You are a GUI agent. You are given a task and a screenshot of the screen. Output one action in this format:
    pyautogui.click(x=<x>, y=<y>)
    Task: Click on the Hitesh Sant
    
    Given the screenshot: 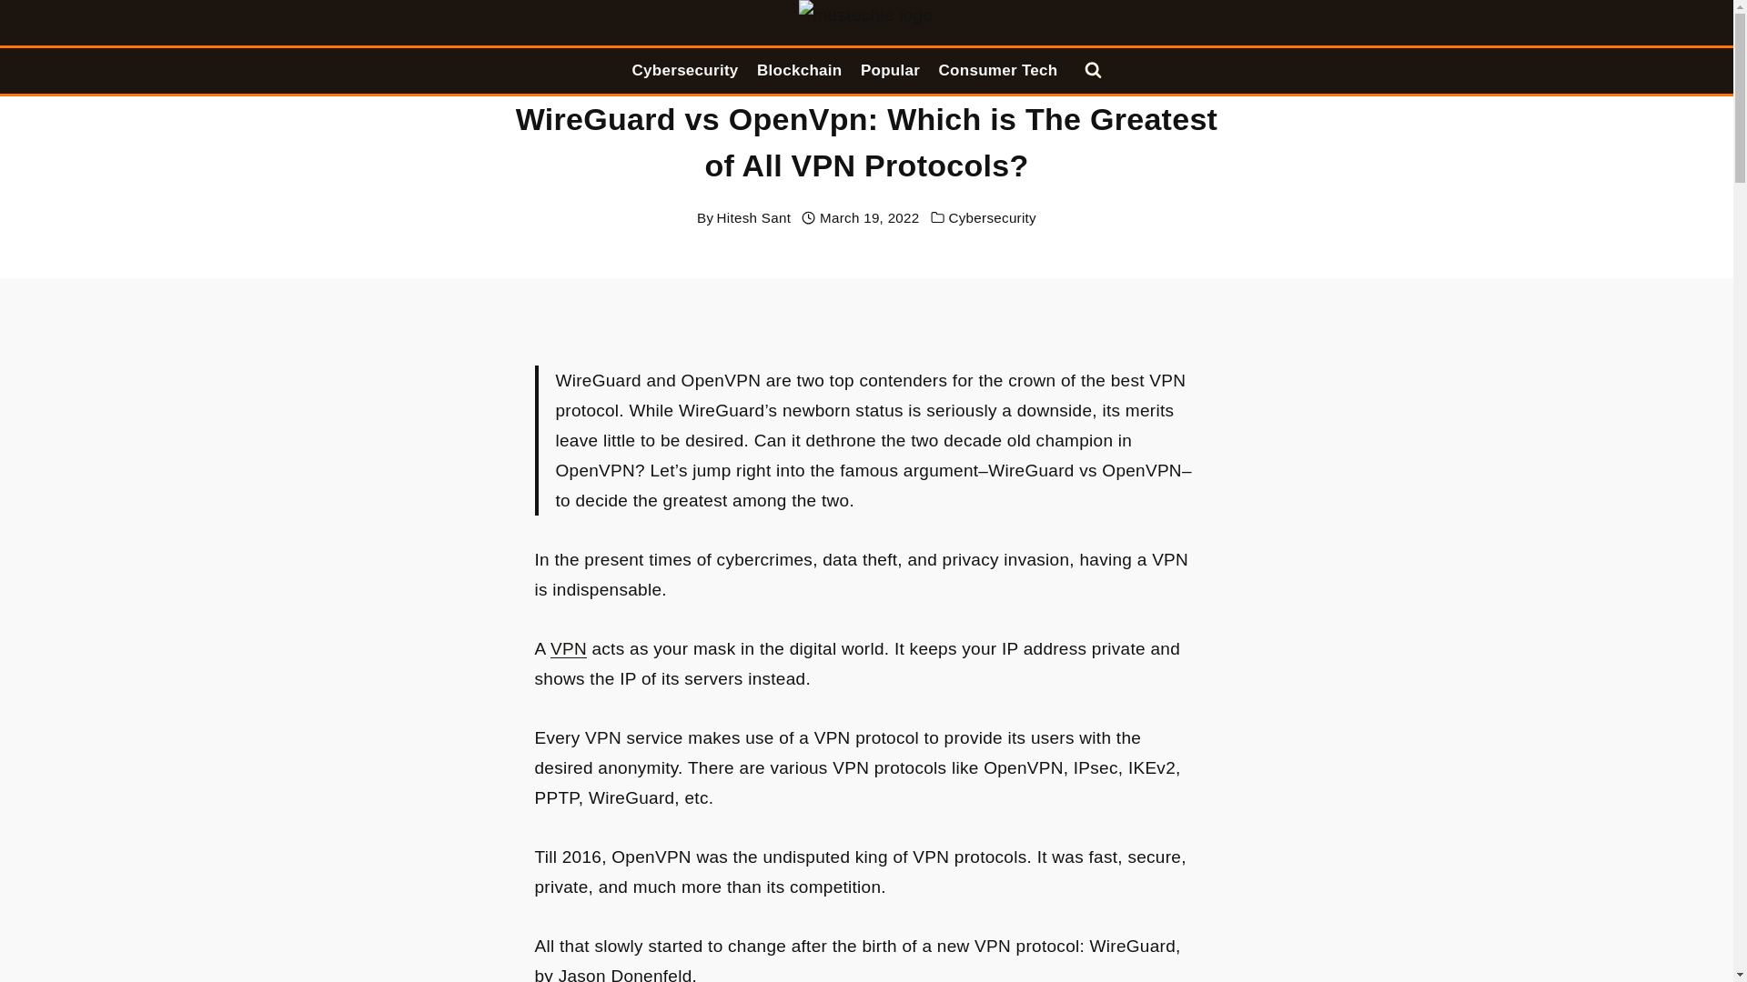 What is the action you would take?
    pyautogui.click(x=753, y=218)
    